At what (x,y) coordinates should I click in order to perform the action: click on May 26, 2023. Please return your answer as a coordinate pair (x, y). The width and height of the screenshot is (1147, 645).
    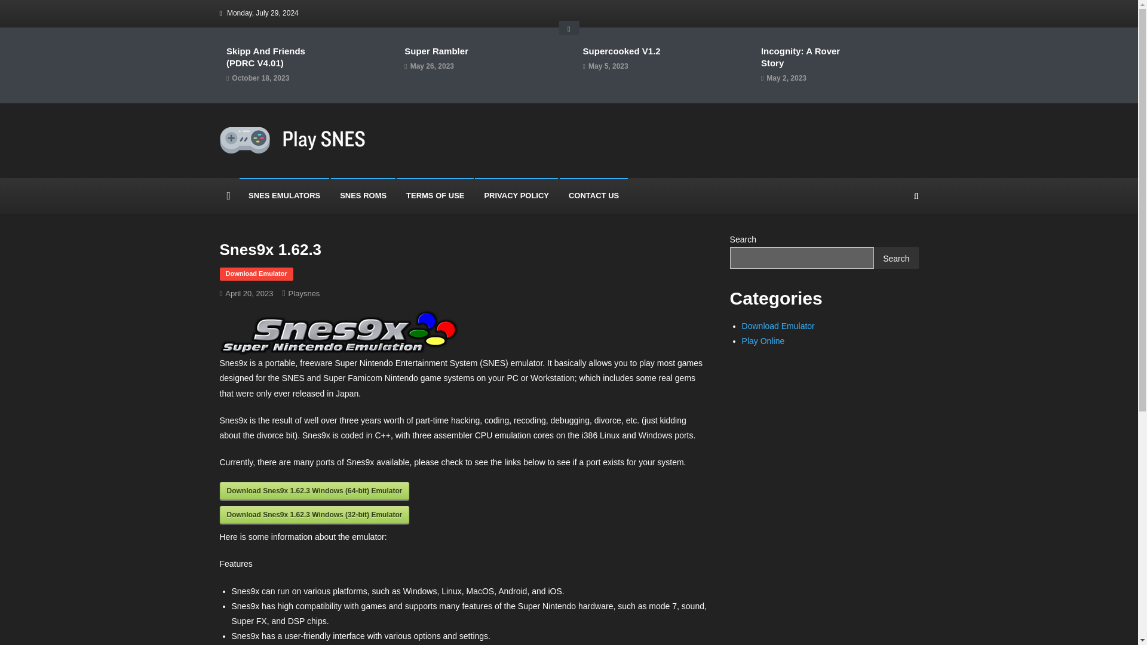
    Looking at the image, I should click on (433, 67).